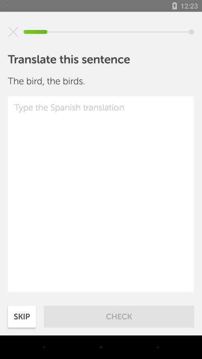 This screenshot has width=202, height=359. Describe the element at coordinates (119, 316) in the screenshot. I see `turn on icon to the right of skip` at that location.